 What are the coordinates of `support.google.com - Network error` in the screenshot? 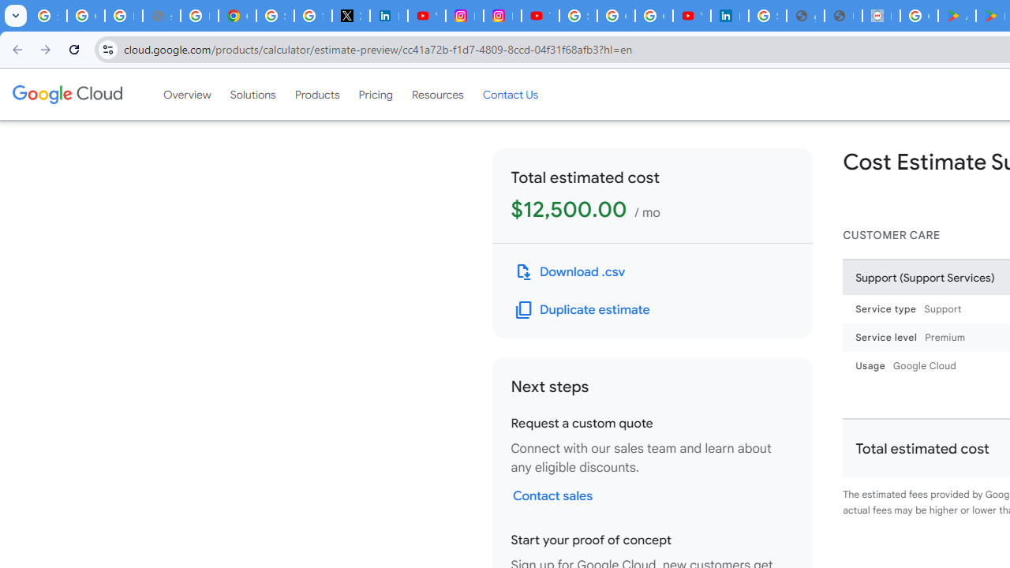 It's located at (161, 16).